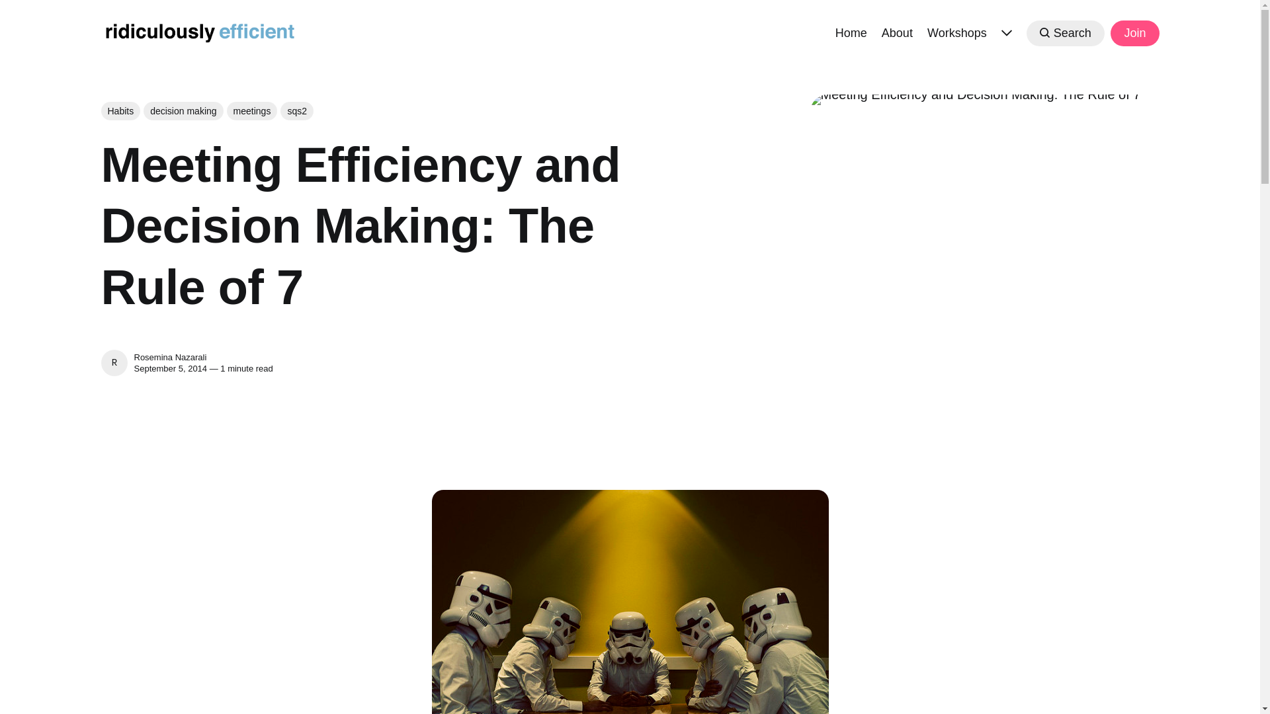 The height and width of the screenshot is (714, 1270). Describe the element at coordinates (956, 32) in the screenshot. I see `Workshops` at that location.